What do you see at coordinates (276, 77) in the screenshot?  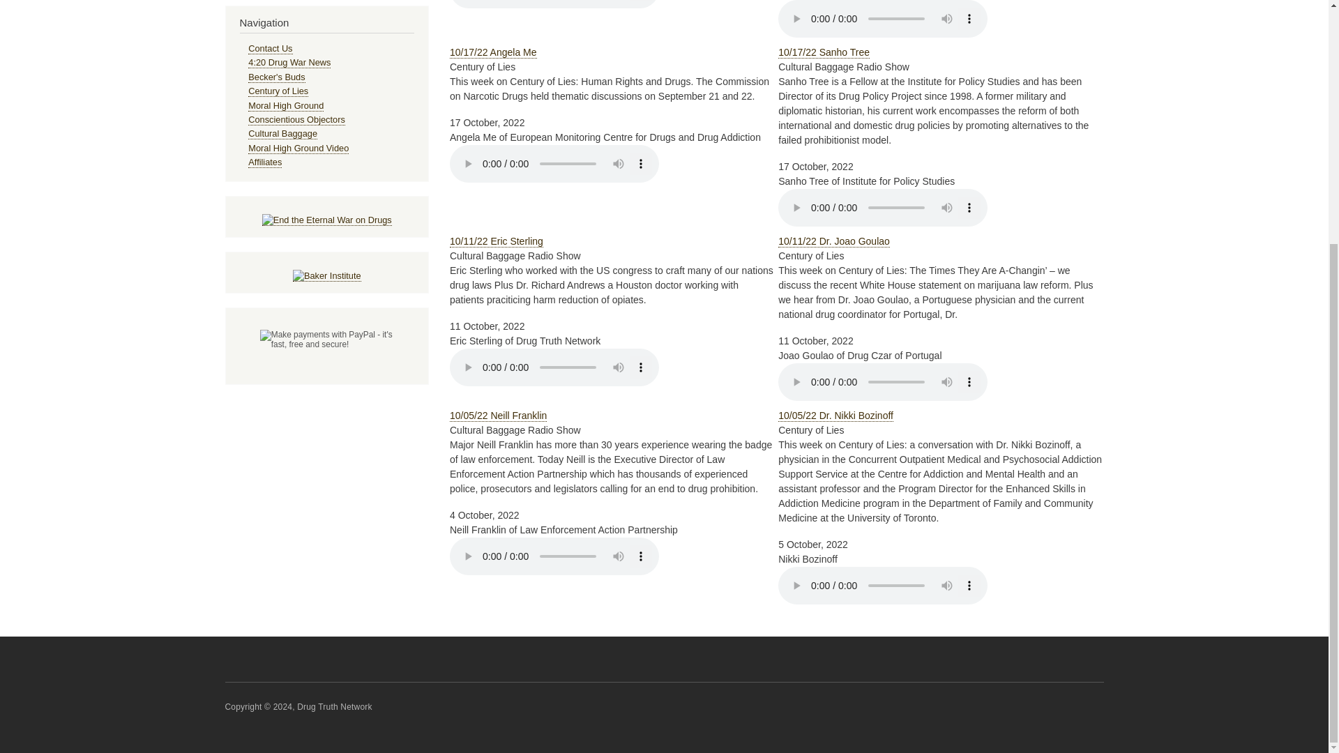 I see `Becker's Buds Video Interviews` at bounding box center [276, 77].